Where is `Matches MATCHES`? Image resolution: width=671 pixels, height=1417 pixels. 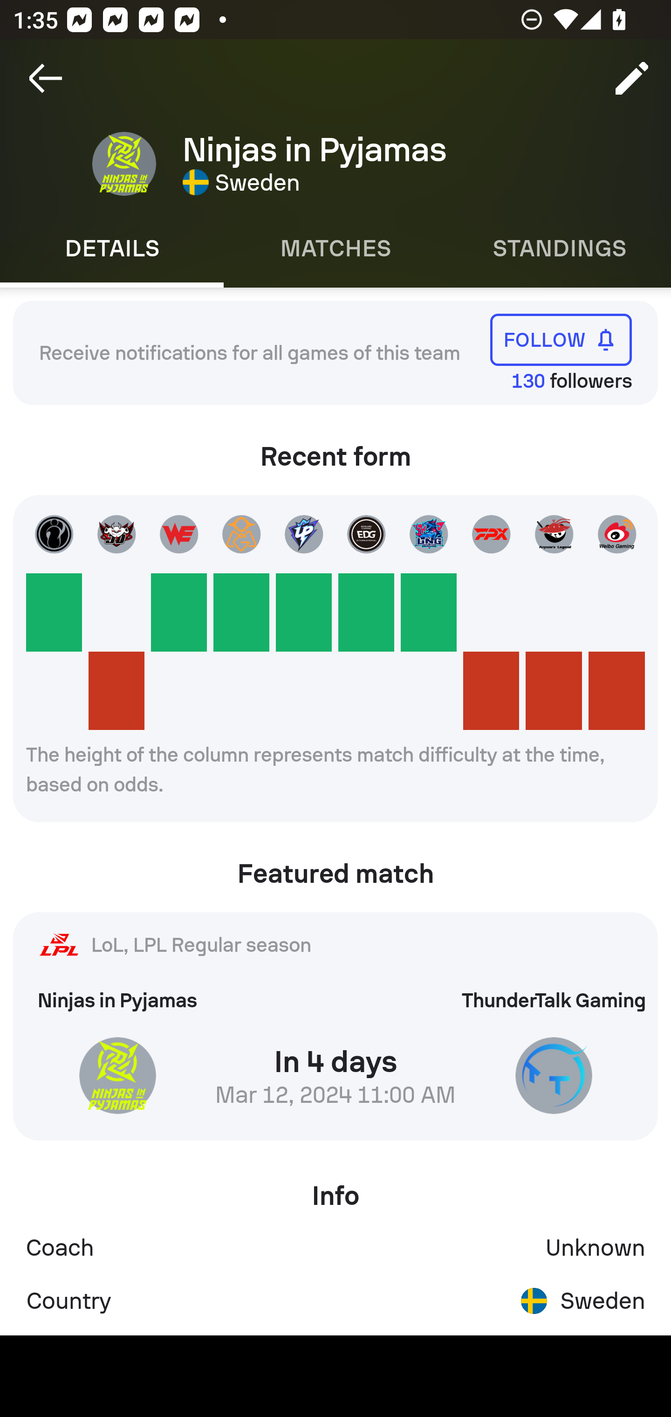
Matches MATCHES is located at coordinates (335, 248).